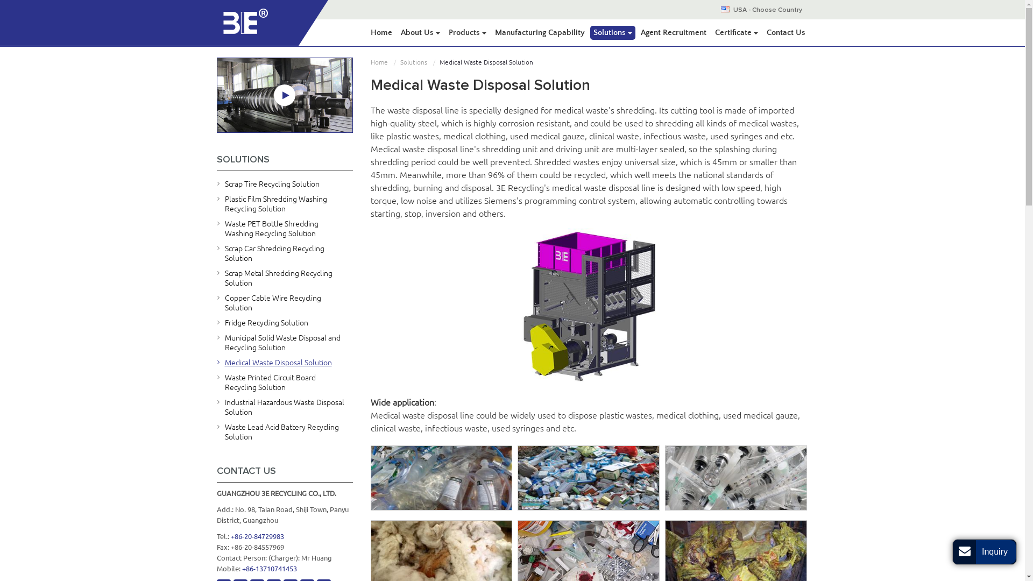 The image size is (1033, 581). I want to click on Contact Us, so click(786, 33).